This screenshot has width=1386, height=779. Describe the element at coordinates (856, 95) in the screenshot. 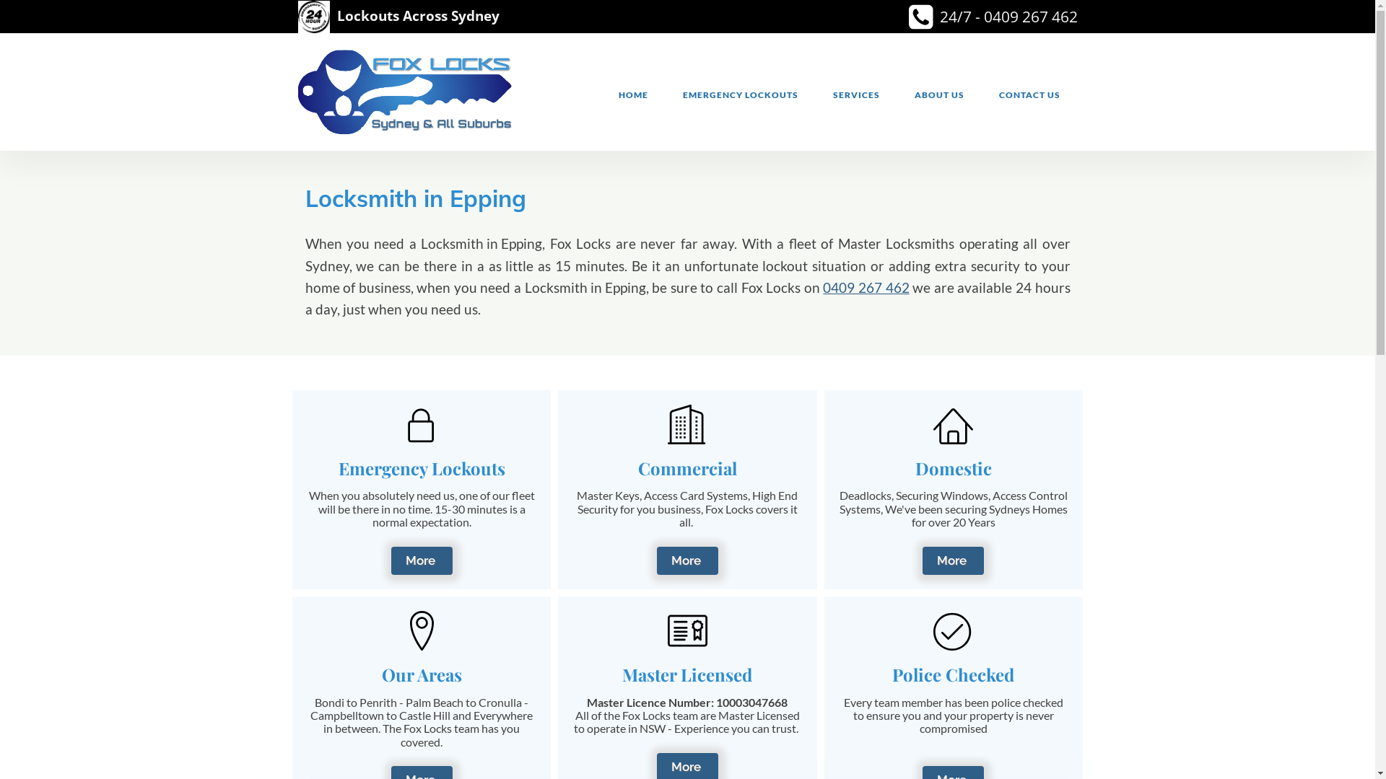

I see `SERVICES` at that location.